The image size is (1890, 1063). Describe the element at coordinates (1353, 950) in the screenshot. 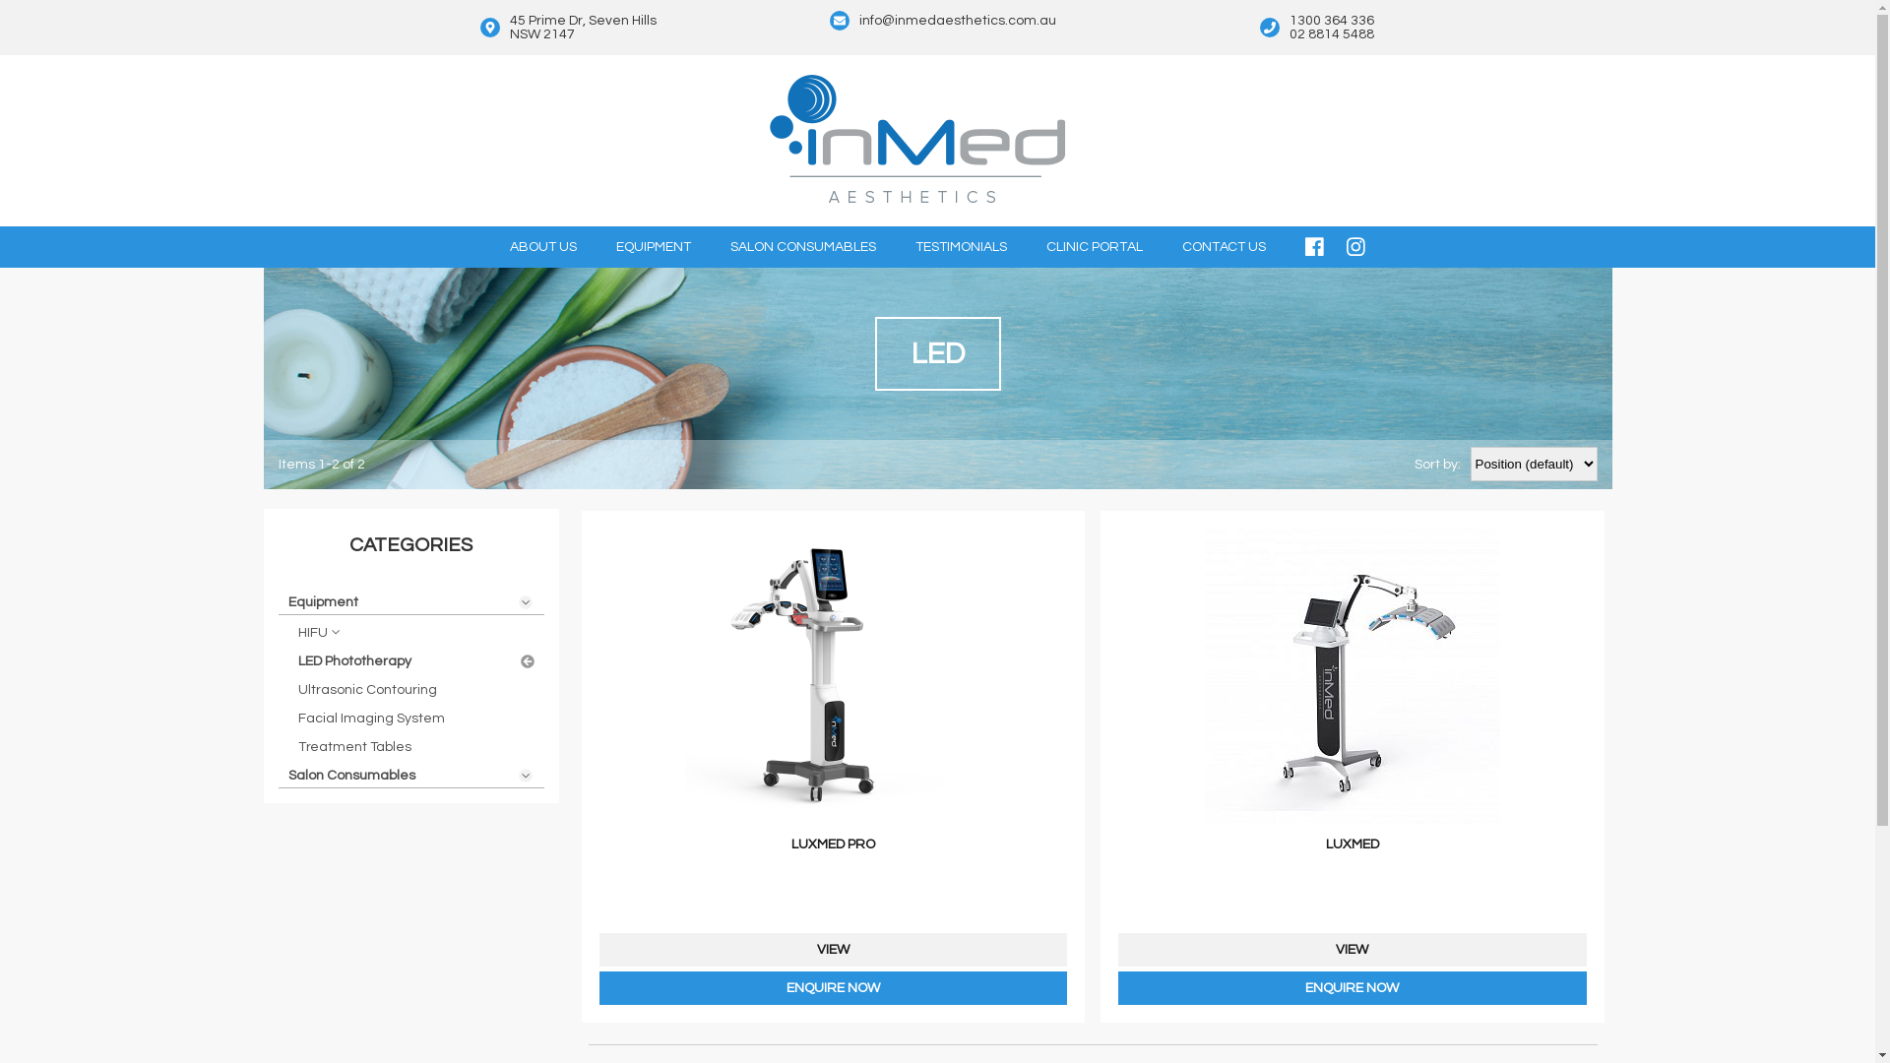

I see `VIEW` at that location.